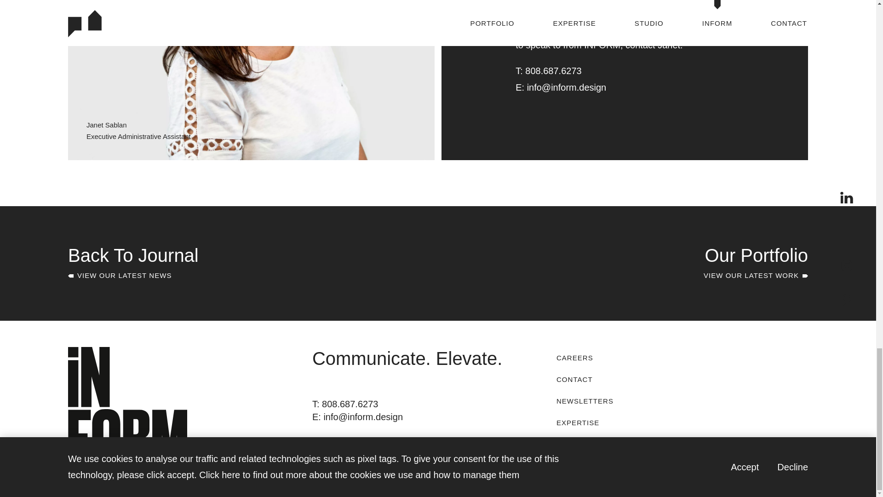  Describe the element at coordinates (611, 400) in the screenshot. I see `T: 808.687.6273` at that location.